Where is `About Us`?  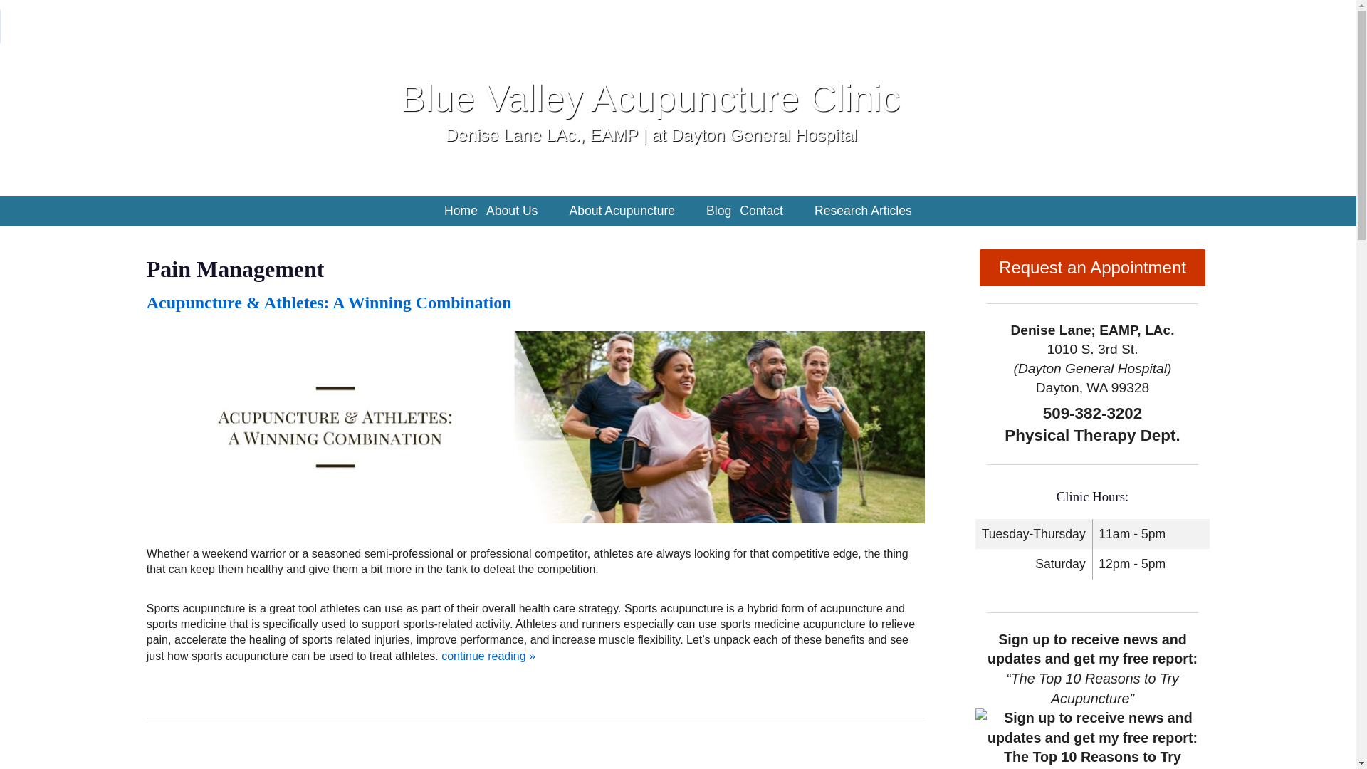
About Us is located at coordinates (511, 211).